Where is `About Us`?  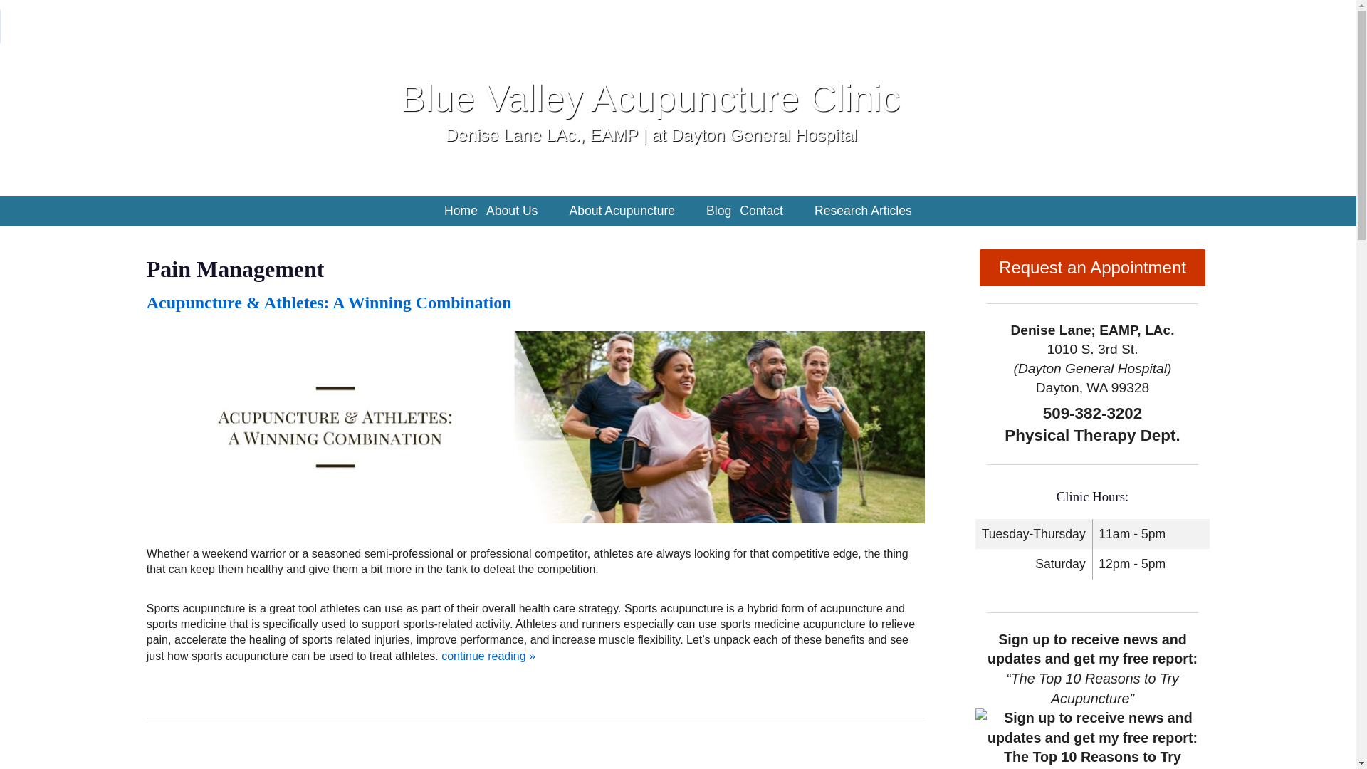
About Us is located at coordinates (511, 211).